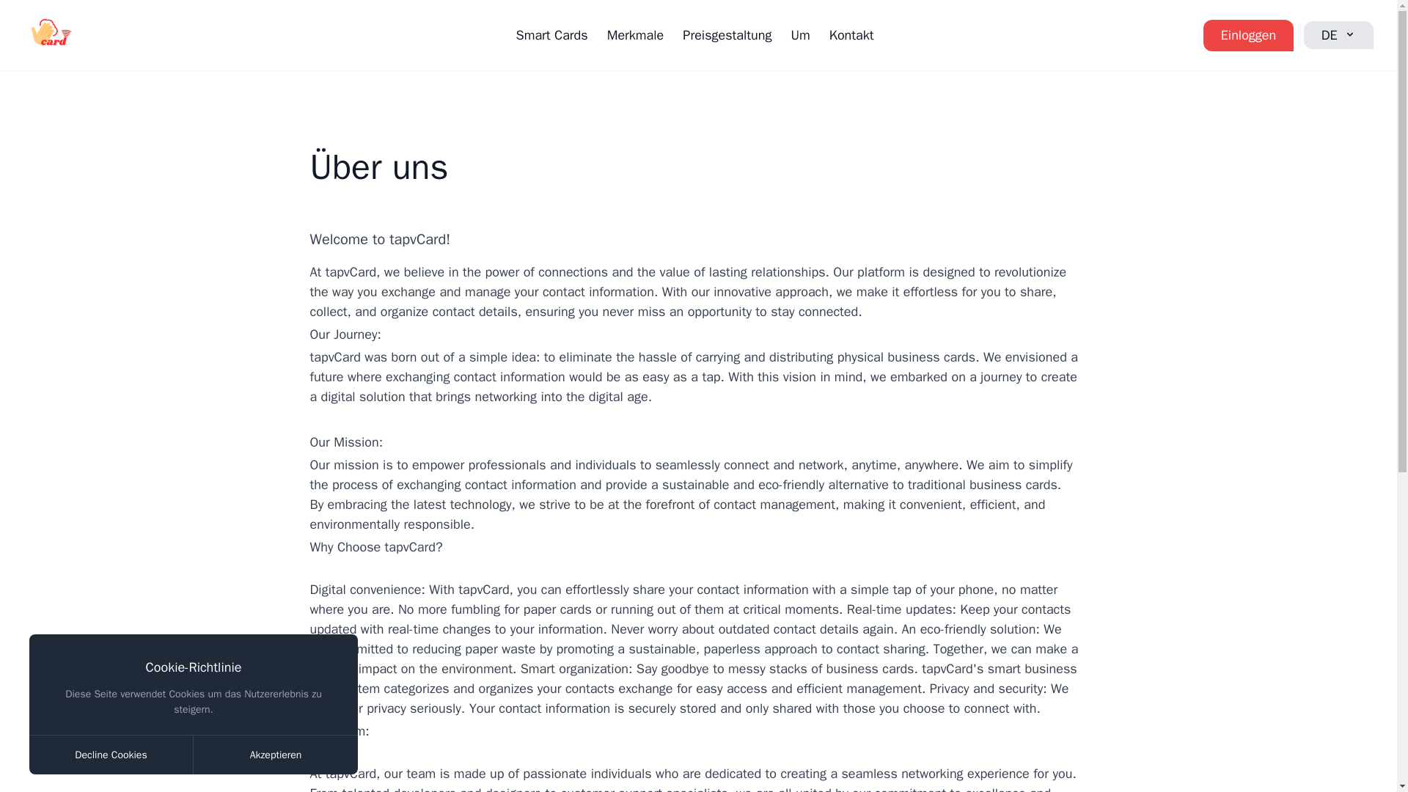  Describe the element at coordinates (552, 34) in the screenshot. I see `Smart Cards` at that location.